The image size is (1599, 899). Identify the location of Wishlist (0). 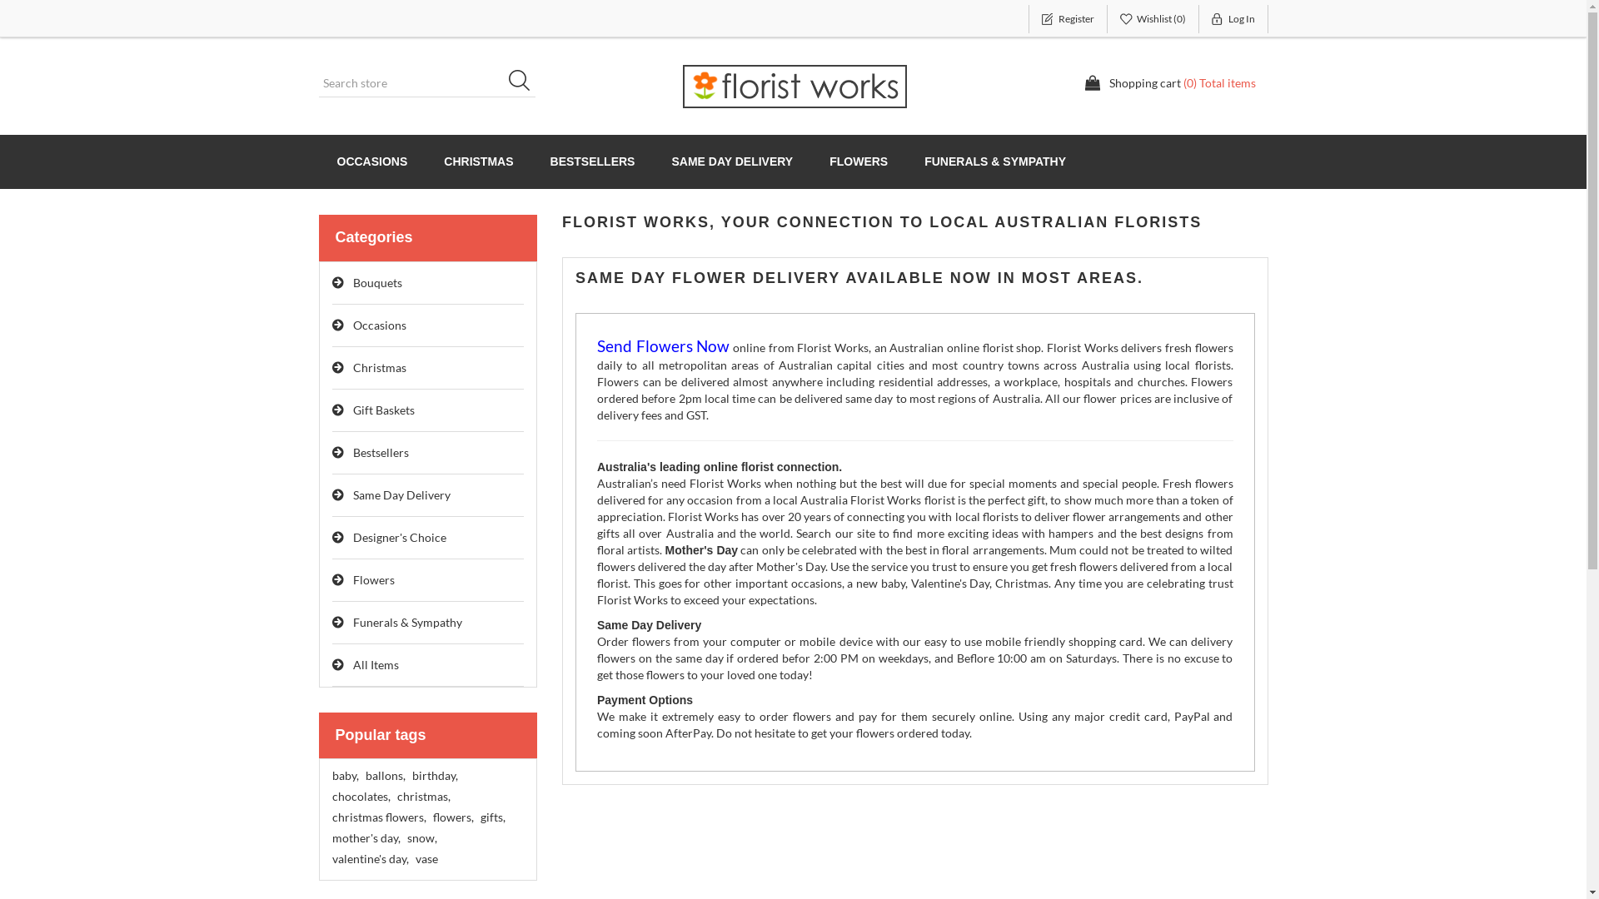
(1153, 19).